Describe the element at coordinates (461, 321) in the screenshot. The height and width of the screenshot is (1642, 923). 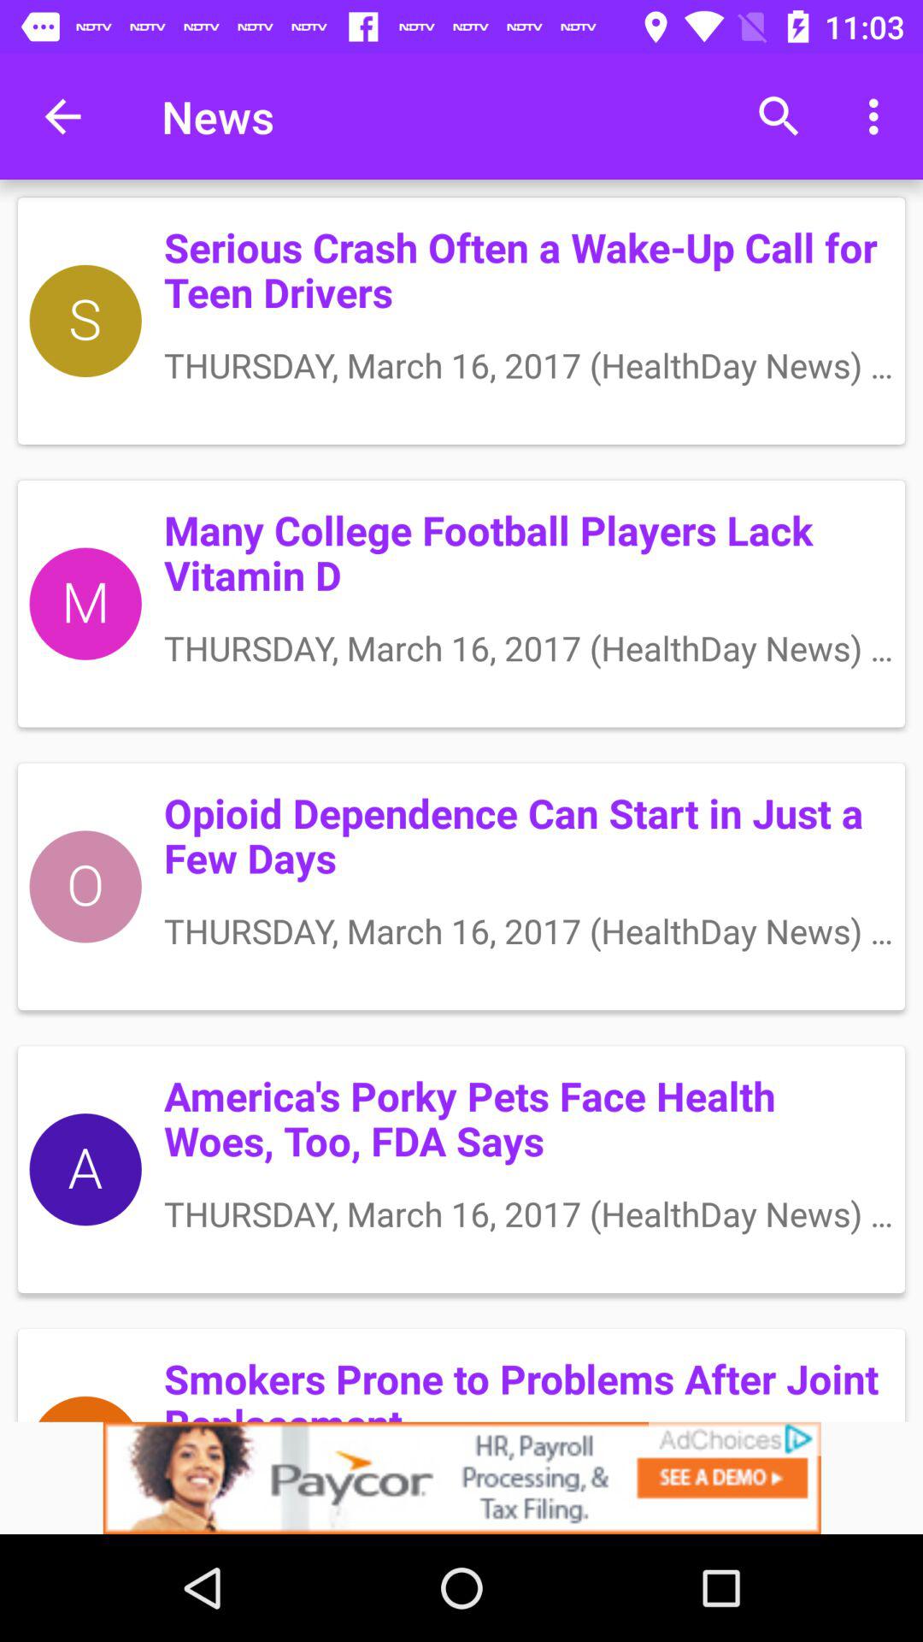
I see `select the first block under the menu bar` at that location.